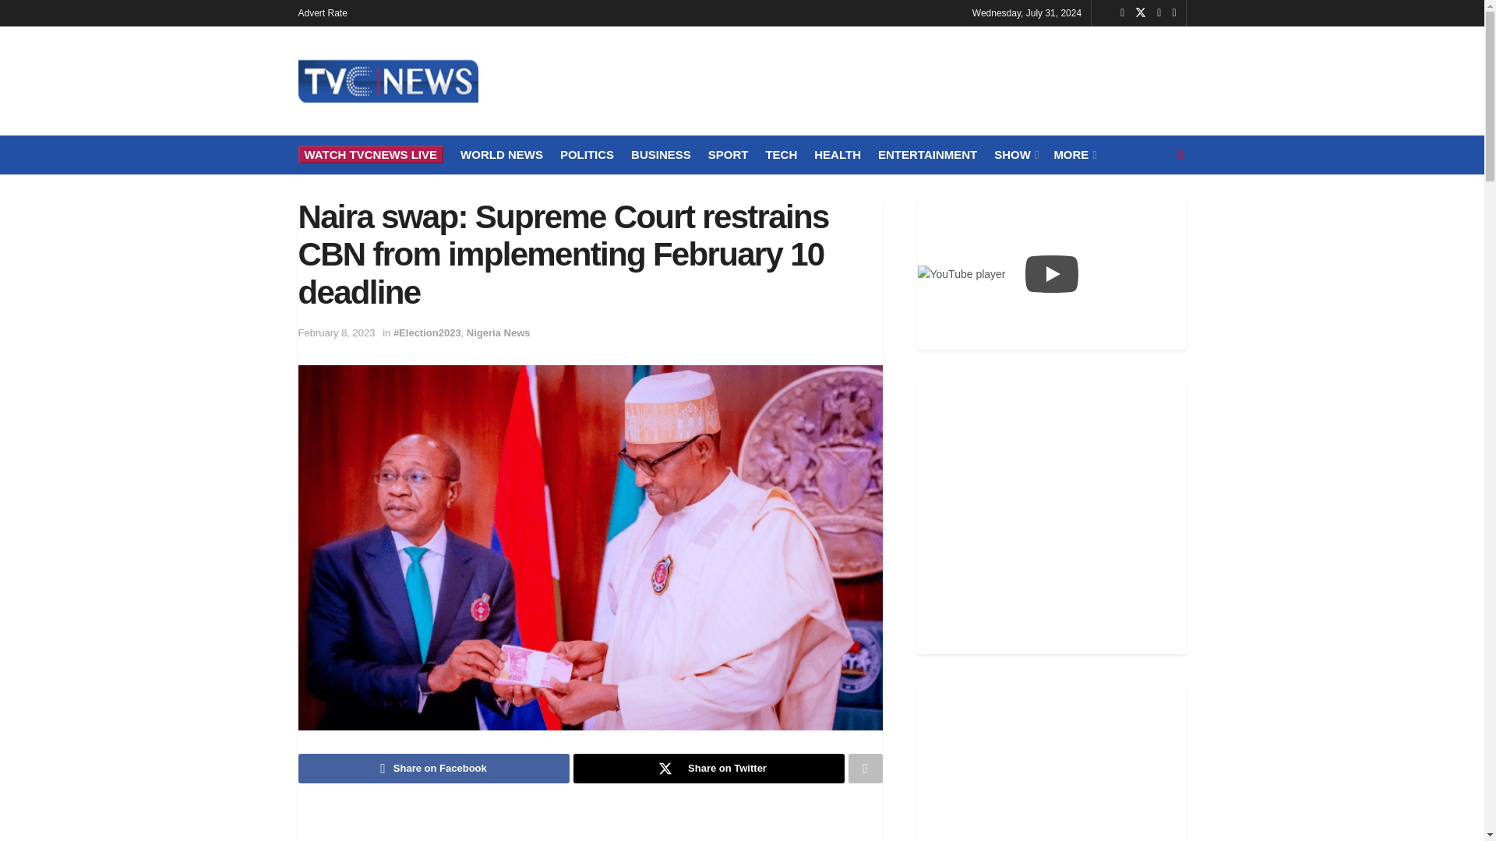 Image resolution: width=1496 pixels, height=841 pixels. What do you see at coordinates (1073, 154) in the screenshot?
I see `MORE` at bounding box center [1073, 154].